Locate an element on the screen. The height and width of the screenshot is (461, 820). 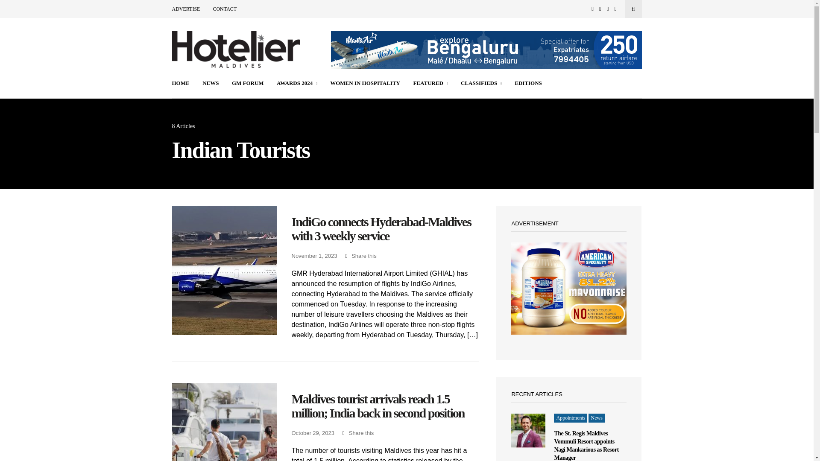
AWARDS 2024 is located at coordinates (297, 84).